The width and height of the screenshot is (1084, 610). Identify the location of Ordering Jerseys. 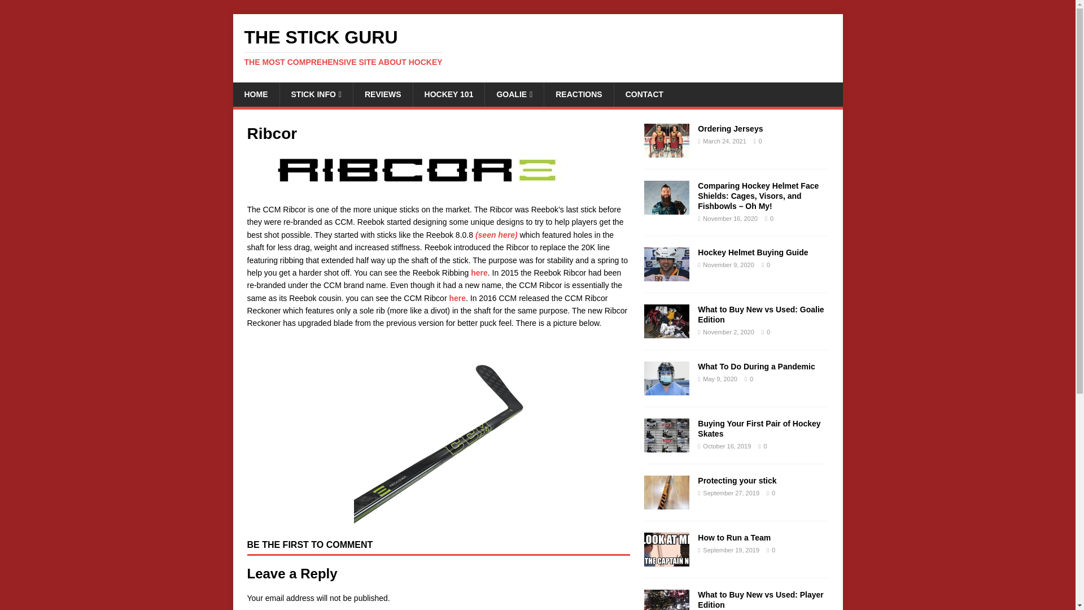
(537, 47).